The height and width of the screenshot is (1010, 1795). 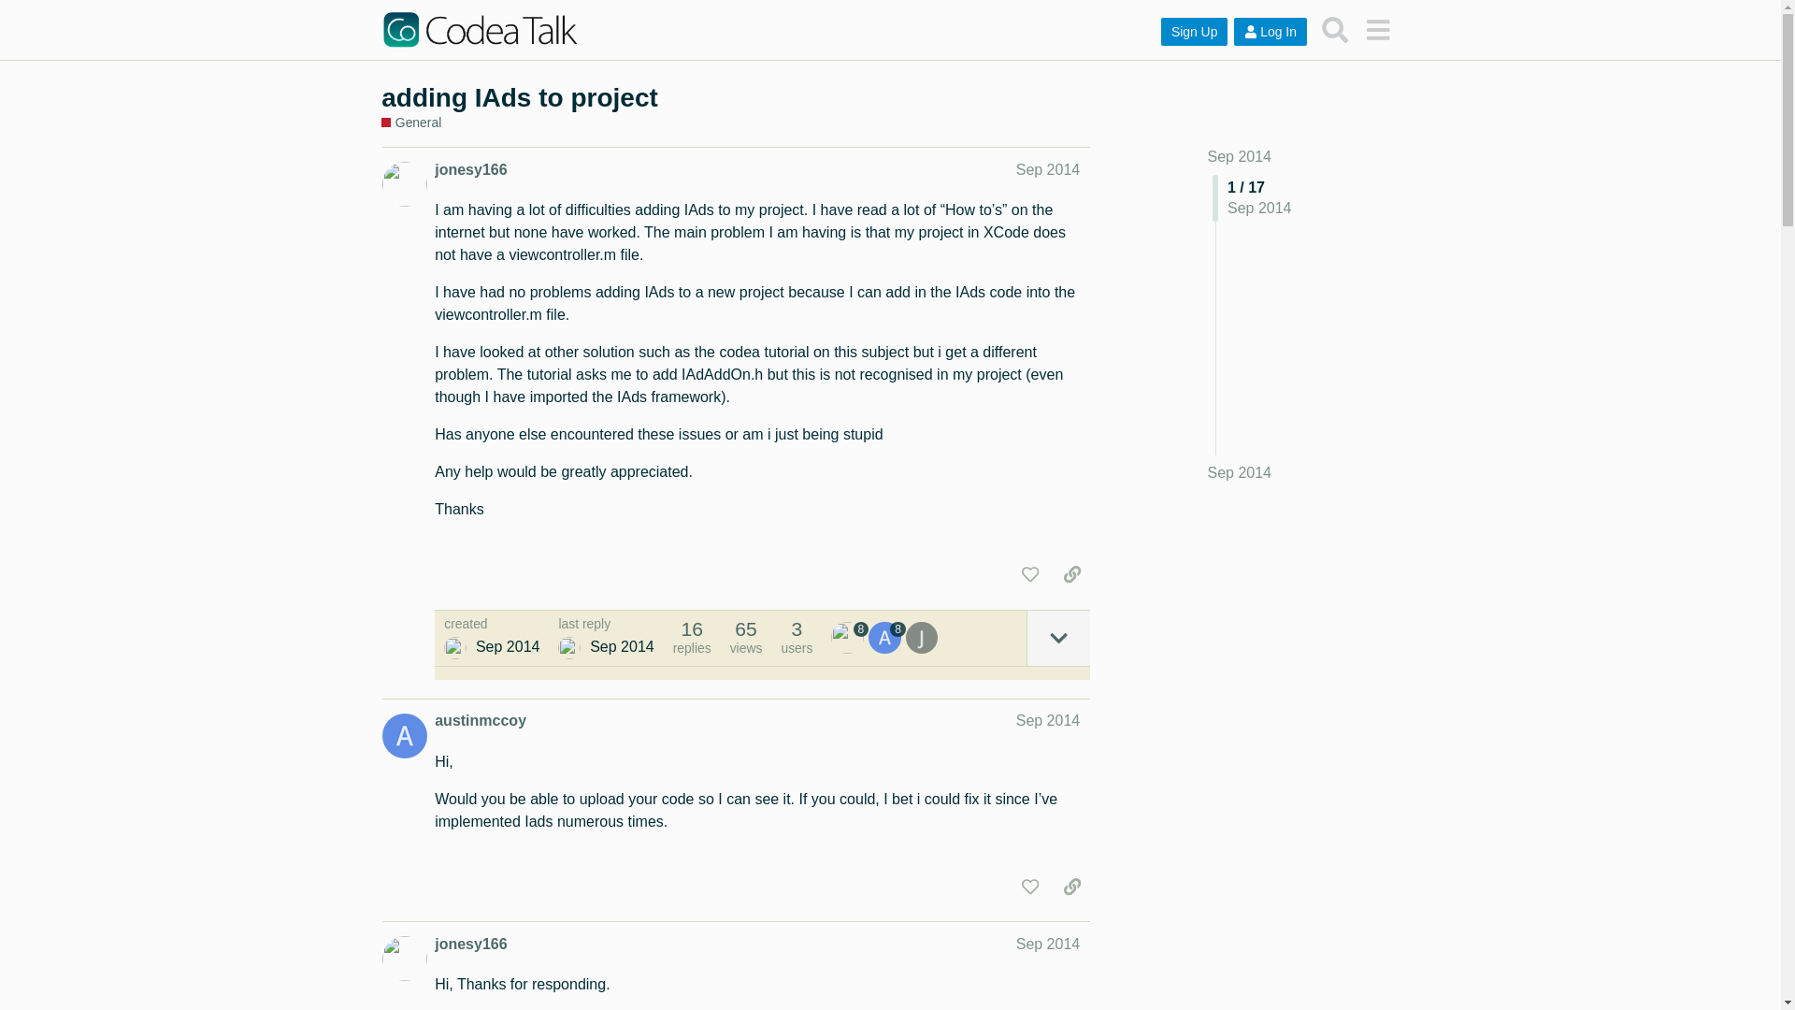 What do you see at coordinates (1240, 473) in the screenshot?
I see `Sep 2014` at bounding box center [1240, 473].